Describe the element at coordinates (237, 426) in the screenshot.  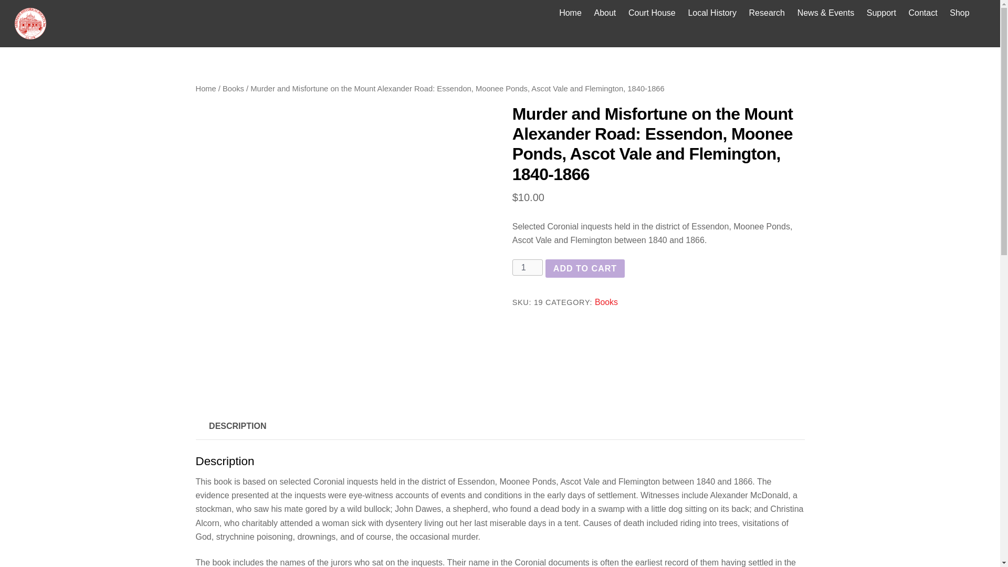
I see `DESCRIPTION` at that location.